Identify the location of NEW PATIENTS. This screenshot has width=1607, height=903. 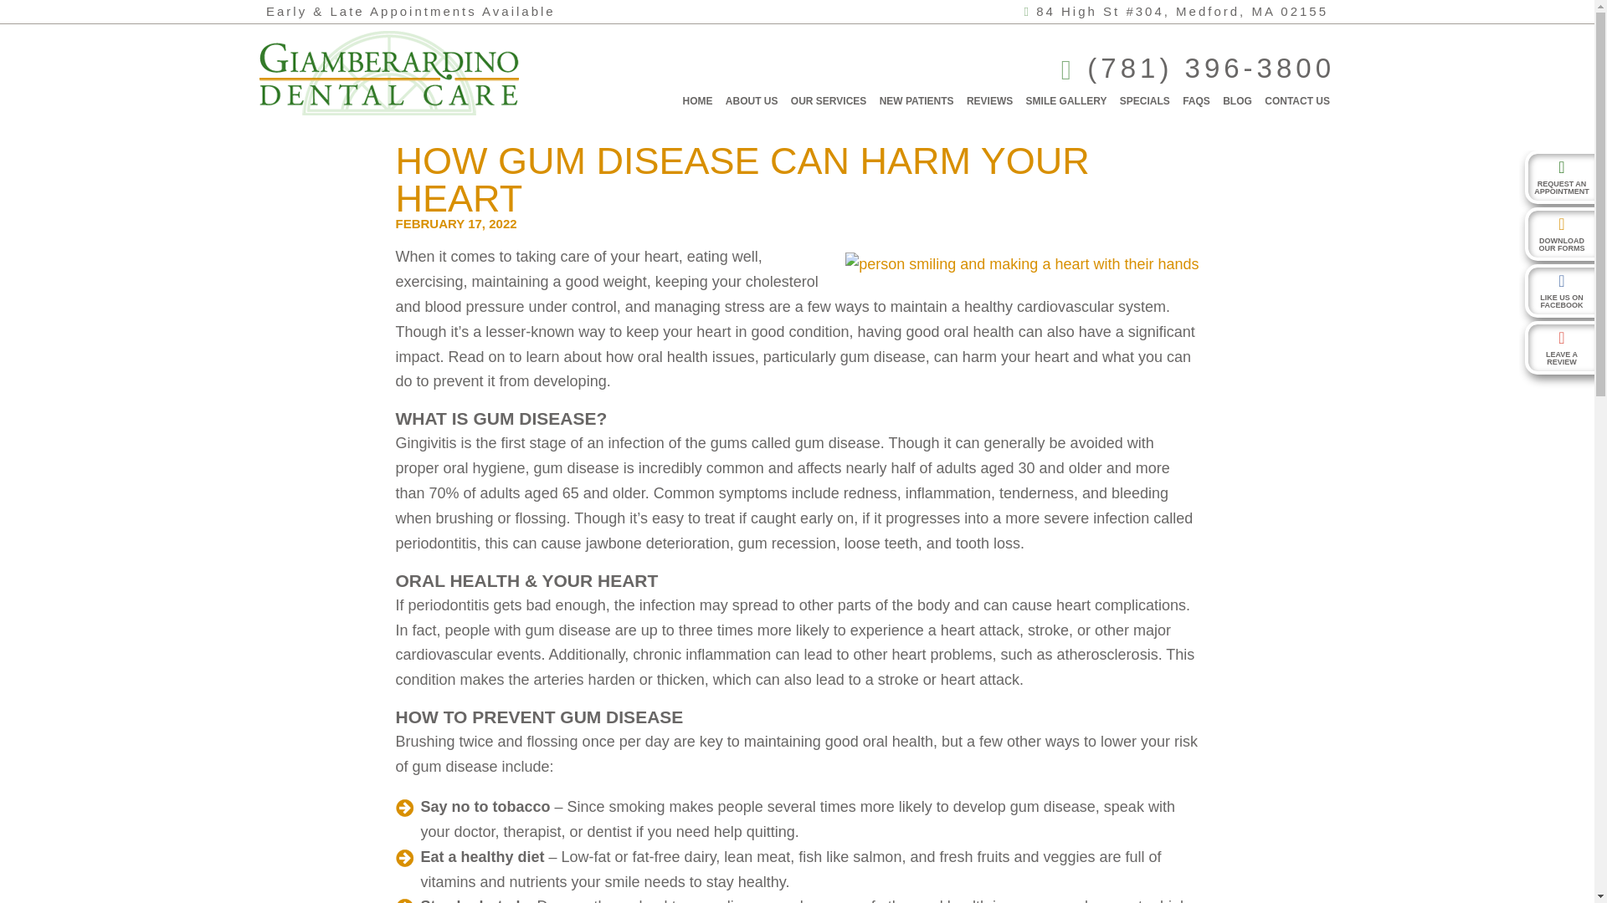
(916, 100).